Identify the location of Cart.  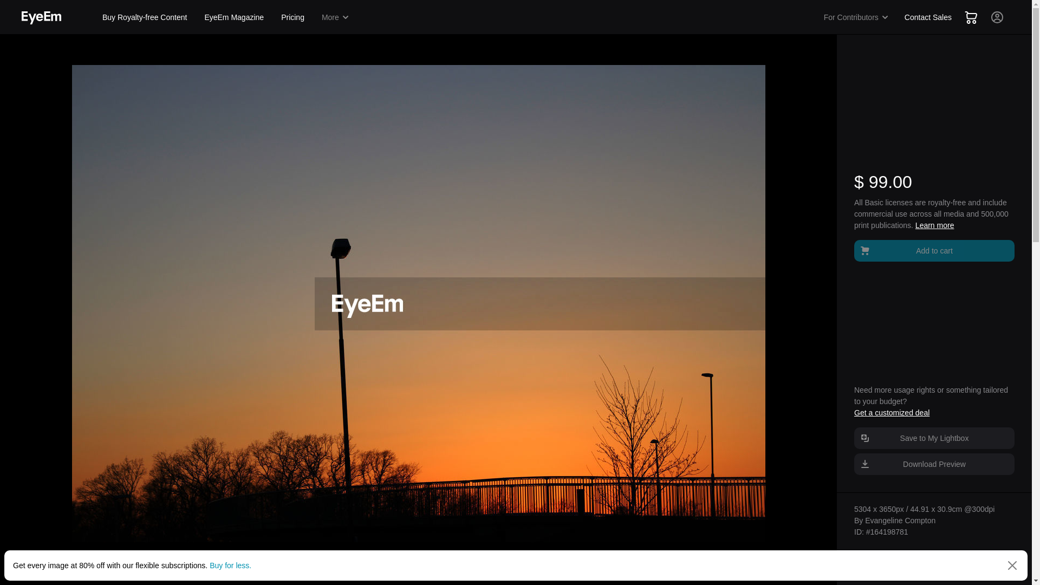
(971, 17).